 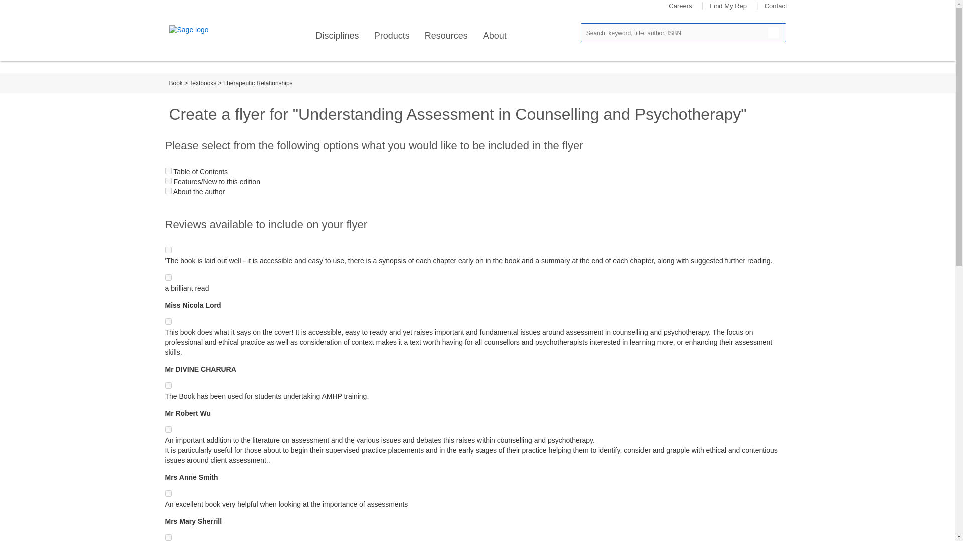 What do you see at coordinates (168, 277) in the screenshot?
I see `165041` at bounding box center [168, 277].